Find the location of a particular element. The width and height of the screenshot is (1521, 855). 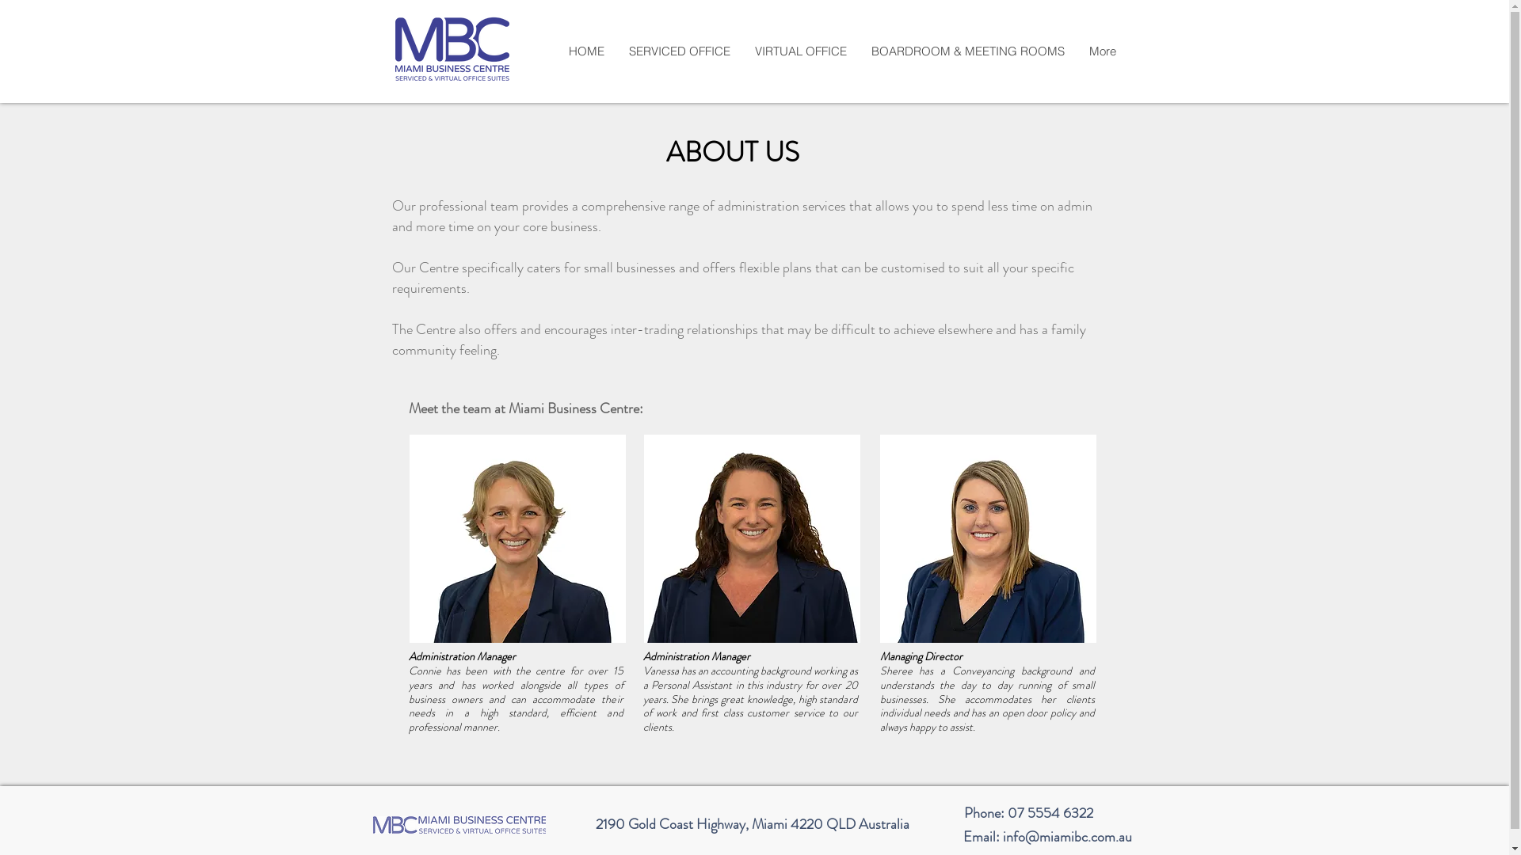

BOARDROOM & MEETING ROOMS is located at coordinates (968, 51).